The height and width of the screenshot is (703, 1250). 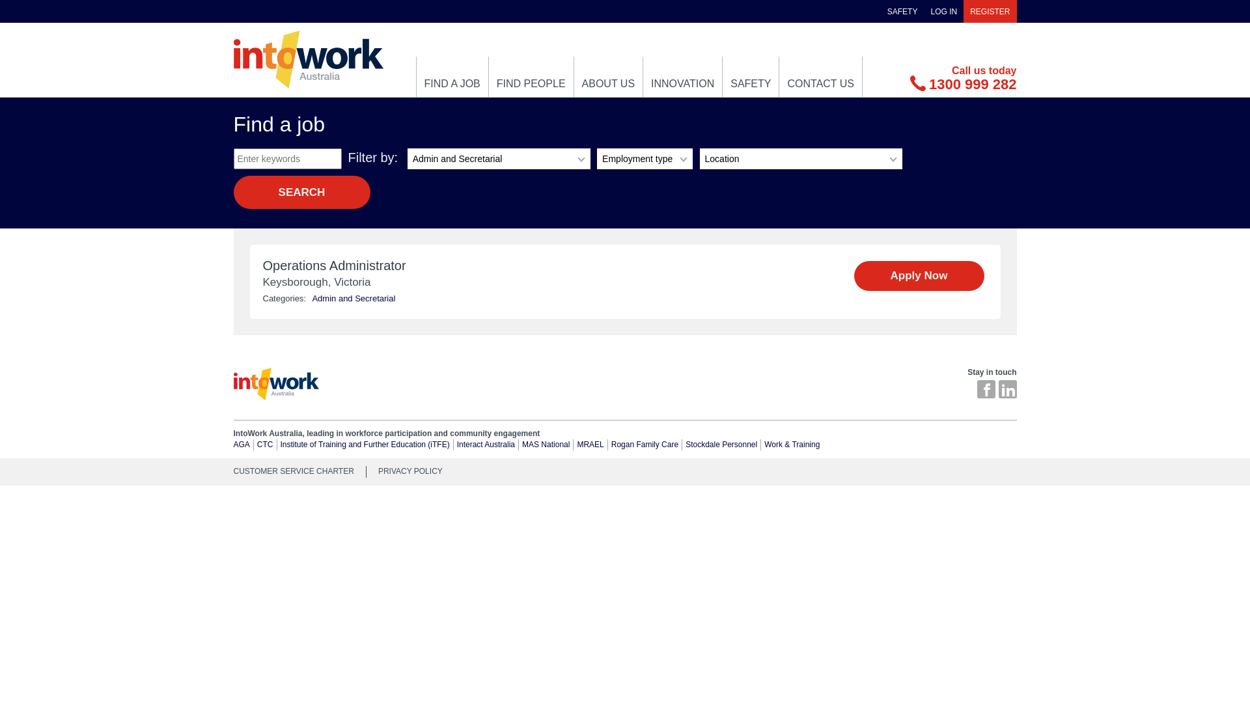 What do you see at coordinates (751, 77) in the screenshot?
I see `SAFETY` at bounding box center [751, 77].